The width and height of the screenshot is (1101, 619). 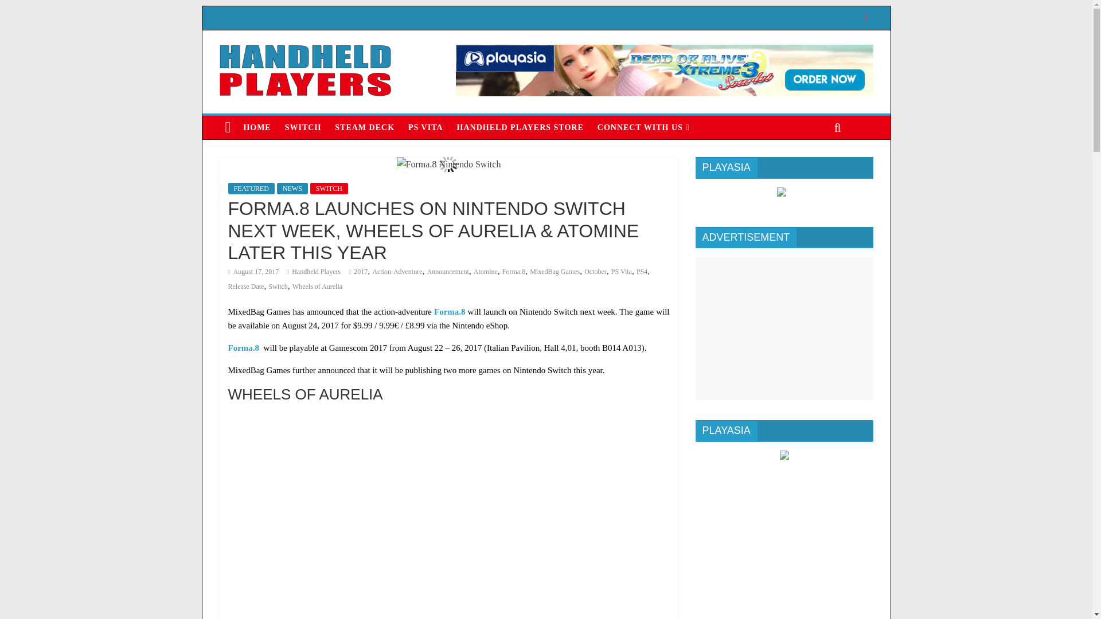 What do you see at coordinates (365, 127) in the screenshot?
I see `STEAM DECK` at bounding box center [365, 127].